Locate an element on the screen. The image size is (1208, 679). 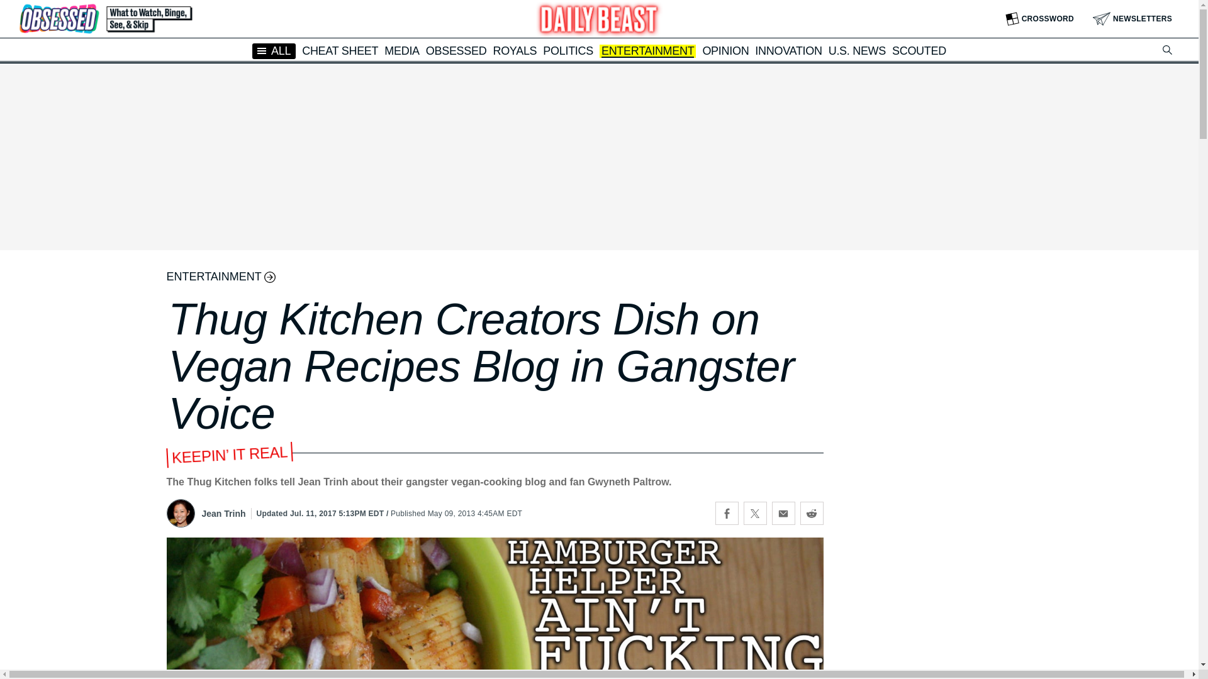
NEWSLETTERS is located at coordinates (1132, 19).